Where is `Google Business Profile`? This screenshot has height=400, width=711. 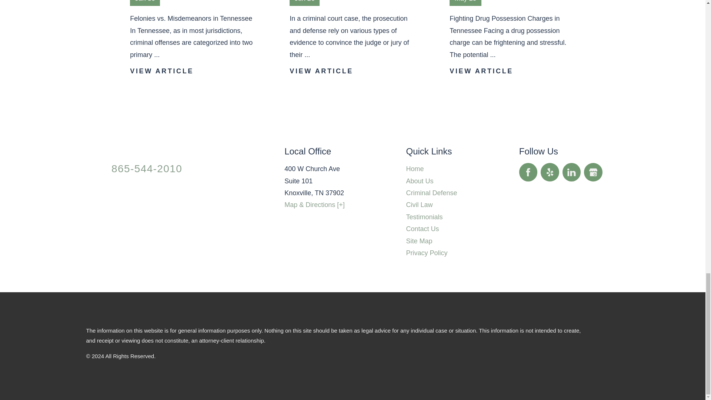
Google Business Profile is located at coordinates (593, 172).